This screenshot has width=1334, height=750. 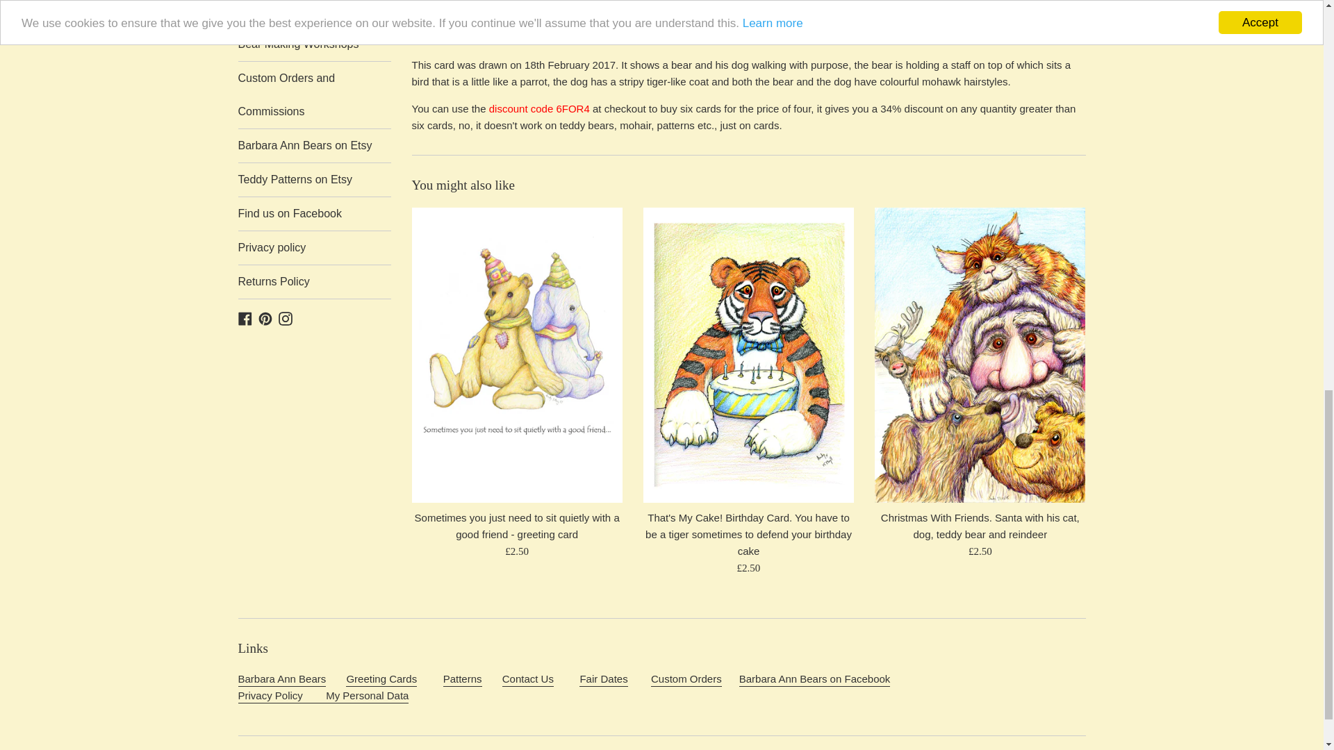 What do you see at coordinates (322, 696) in the screenshot?
I see `My Personal Data` at bounding box center [322, 696].